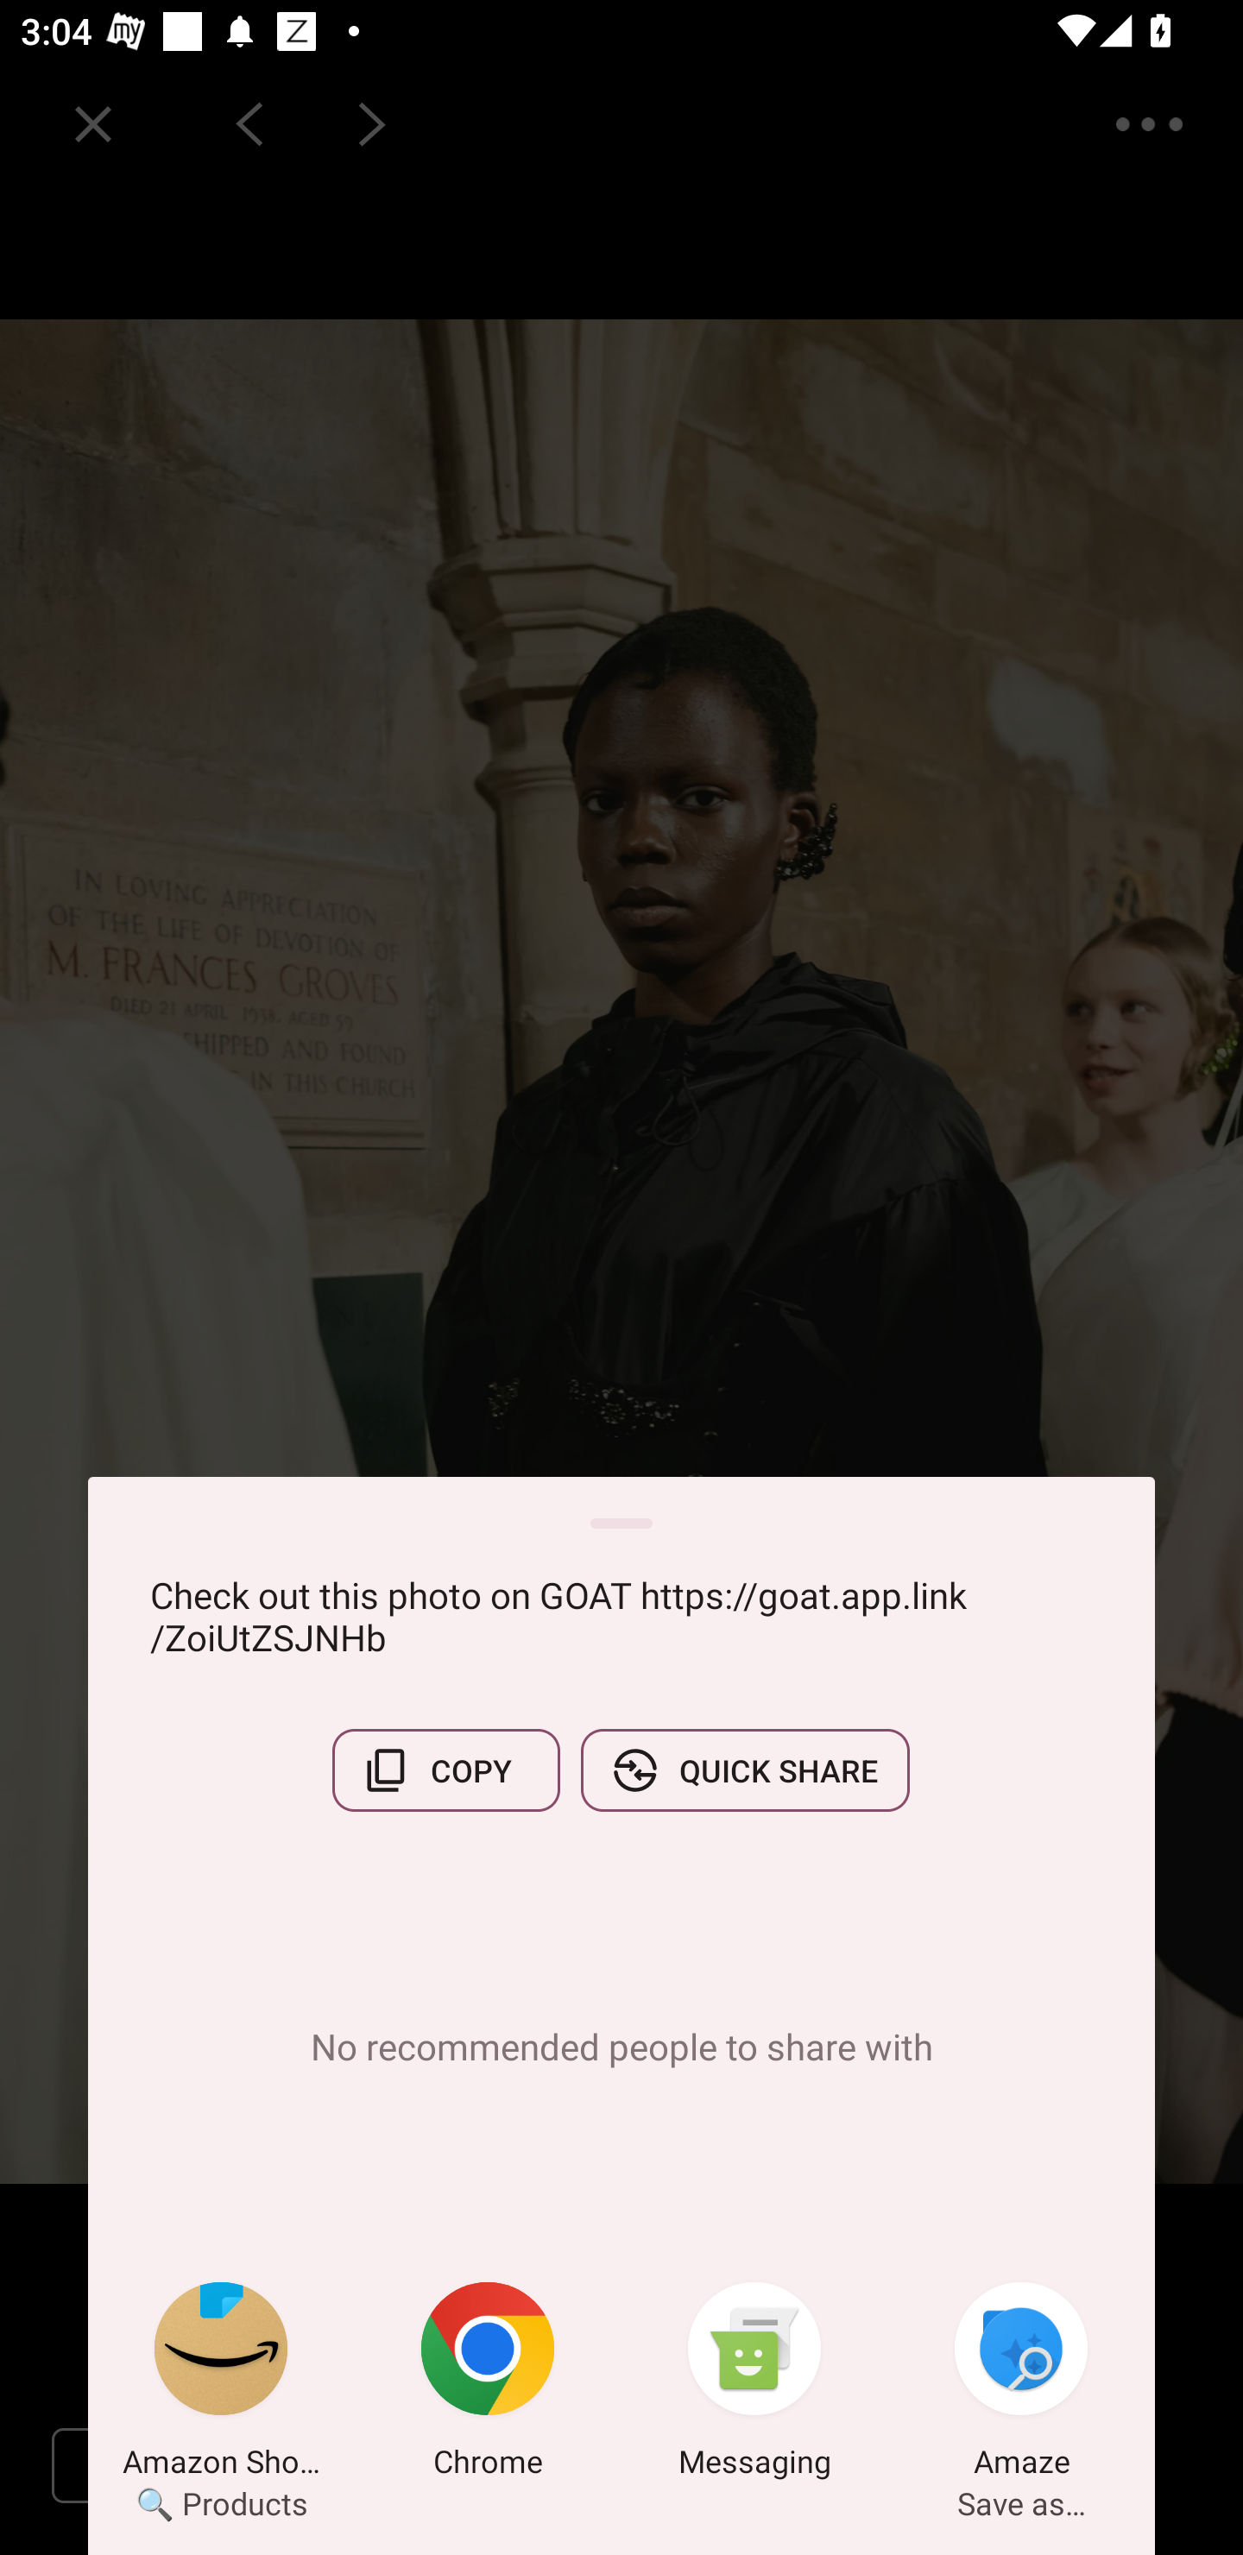  I want to click on Amaze Save as…, so click(1021, 2385).